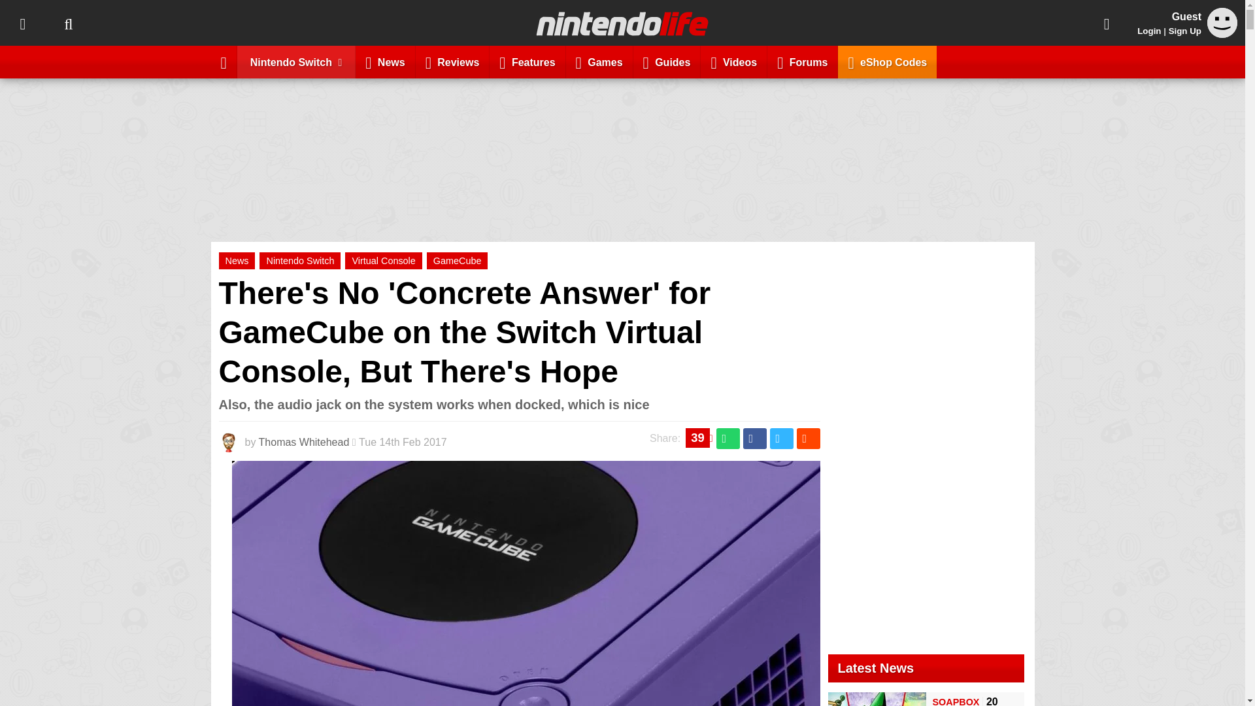 The width and height of the screenshot is (1255, 706). I want to click on Topics, so click(22, 23).